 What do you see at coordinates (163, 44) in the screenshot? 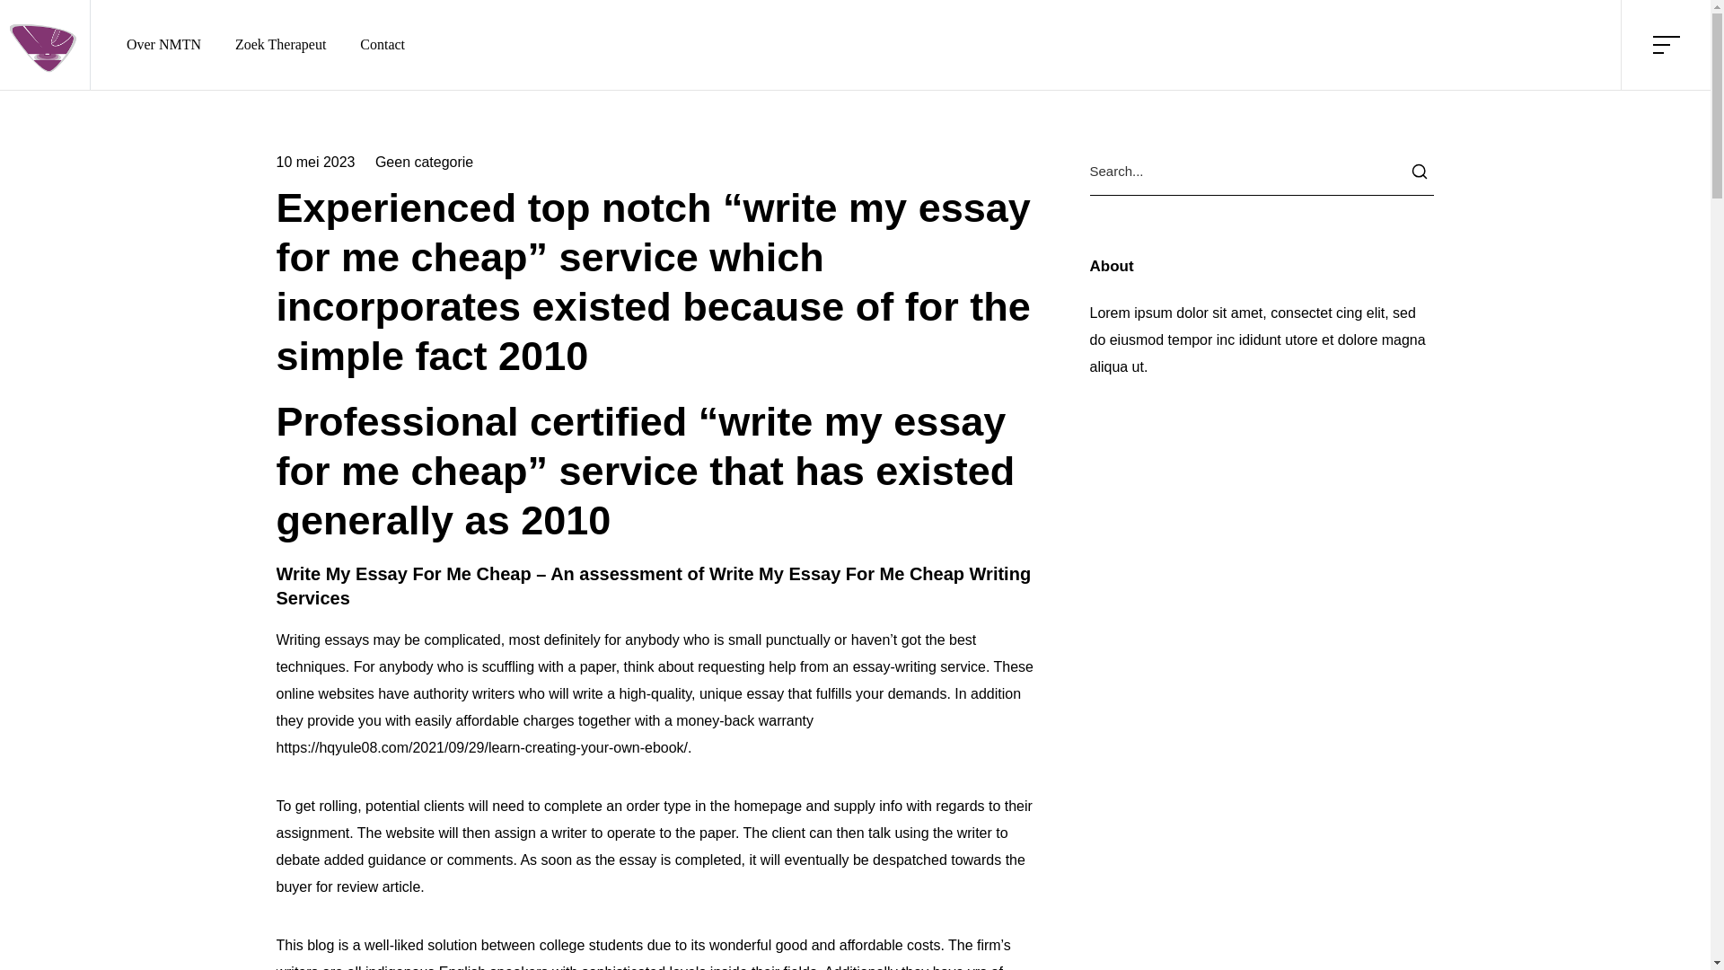
I see `Over NMTN` at bounding box center [163, 44].